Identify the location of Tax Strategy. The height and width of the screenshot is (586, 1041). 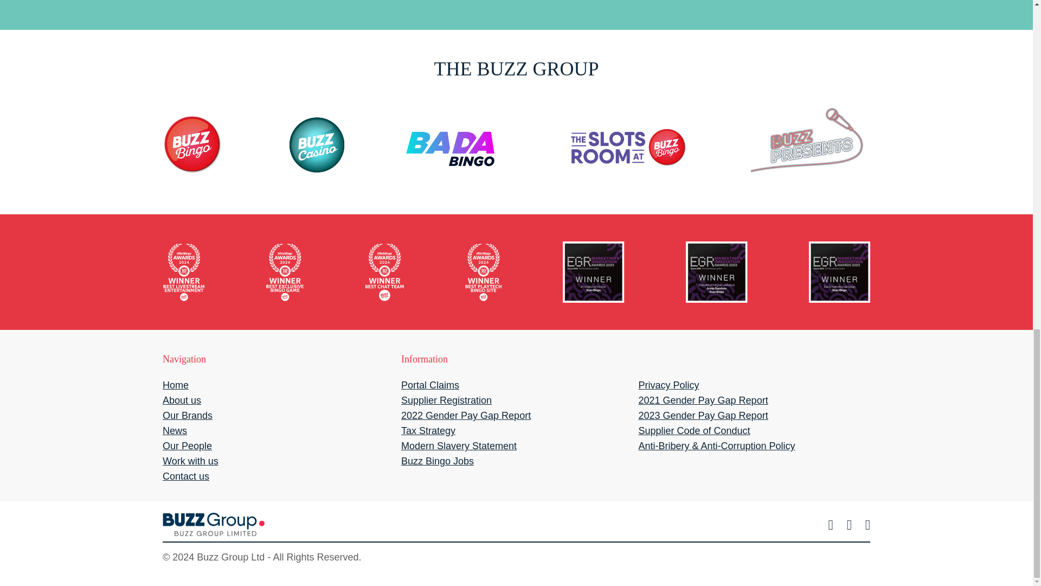
(428, 431).